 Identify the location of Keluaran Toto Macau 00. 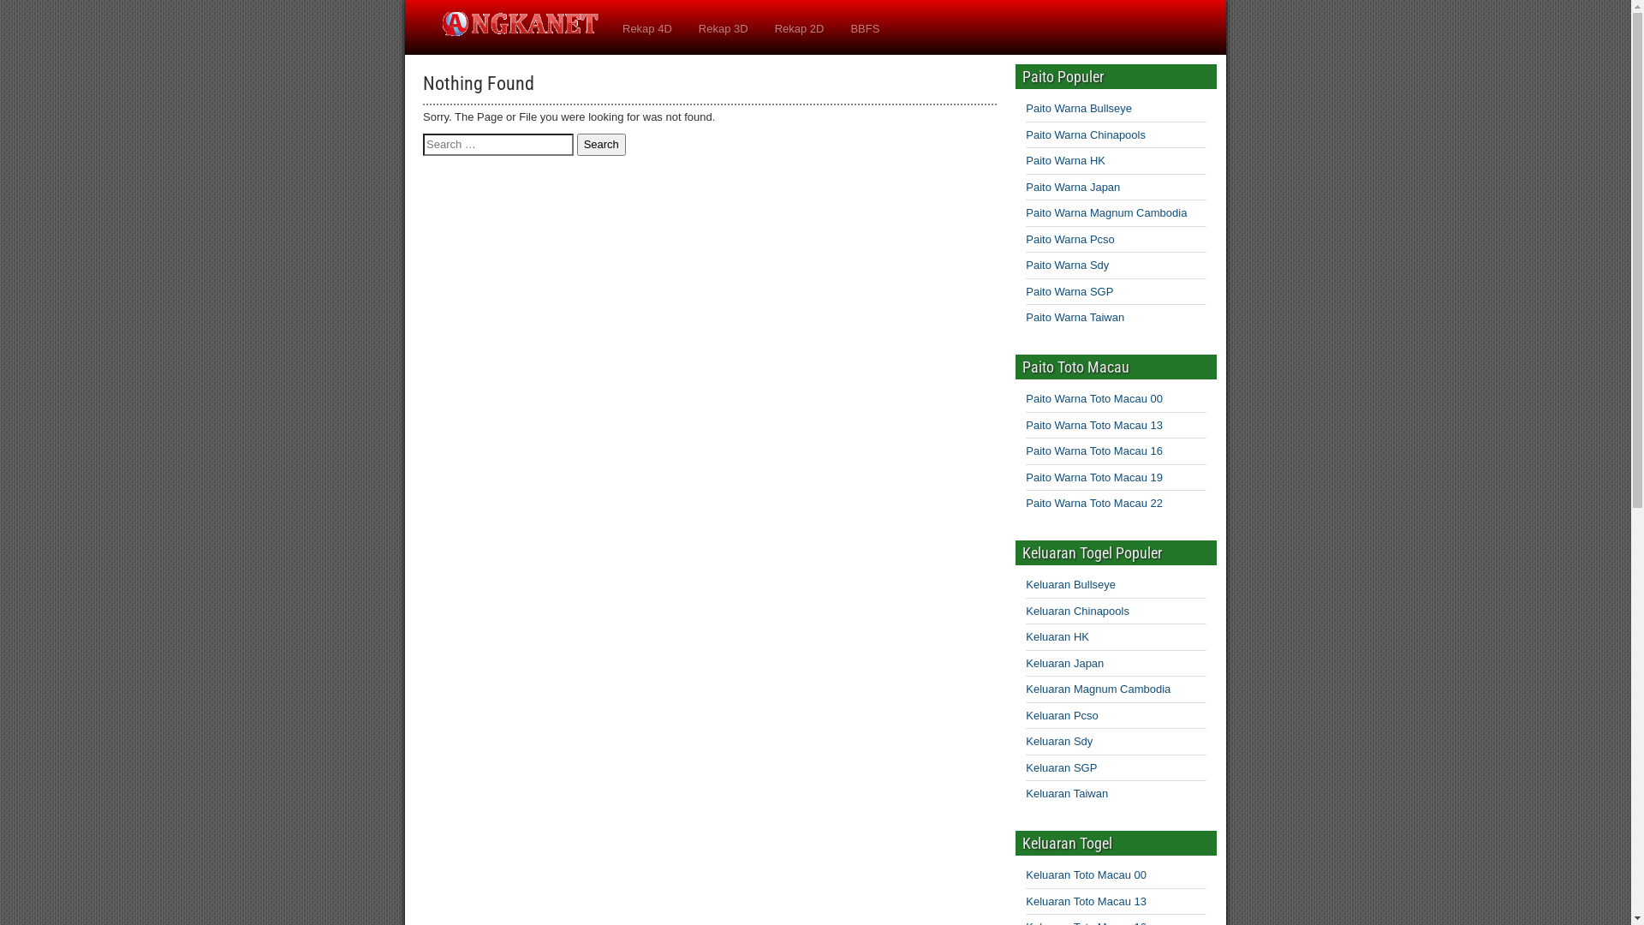
(1086, 875).